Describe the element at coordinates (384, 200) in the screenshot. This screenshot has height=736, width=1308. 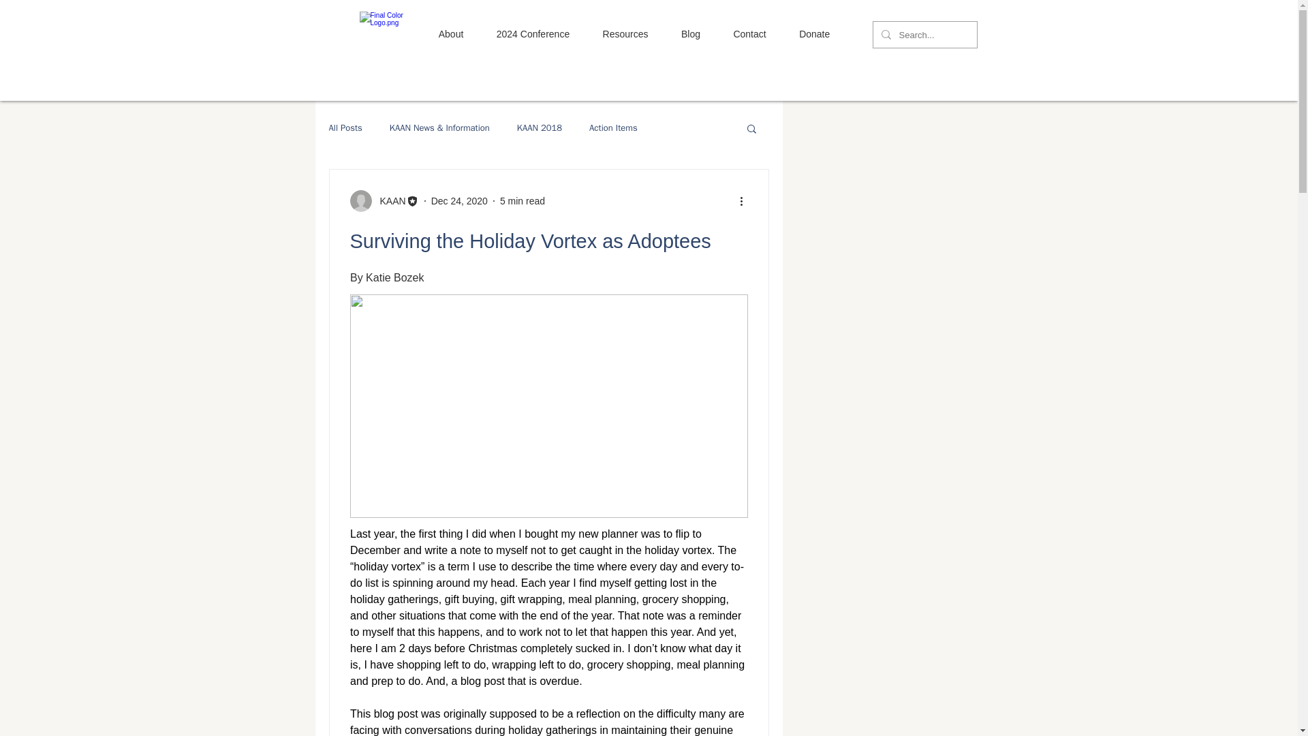
I see `KAAN` at that location.